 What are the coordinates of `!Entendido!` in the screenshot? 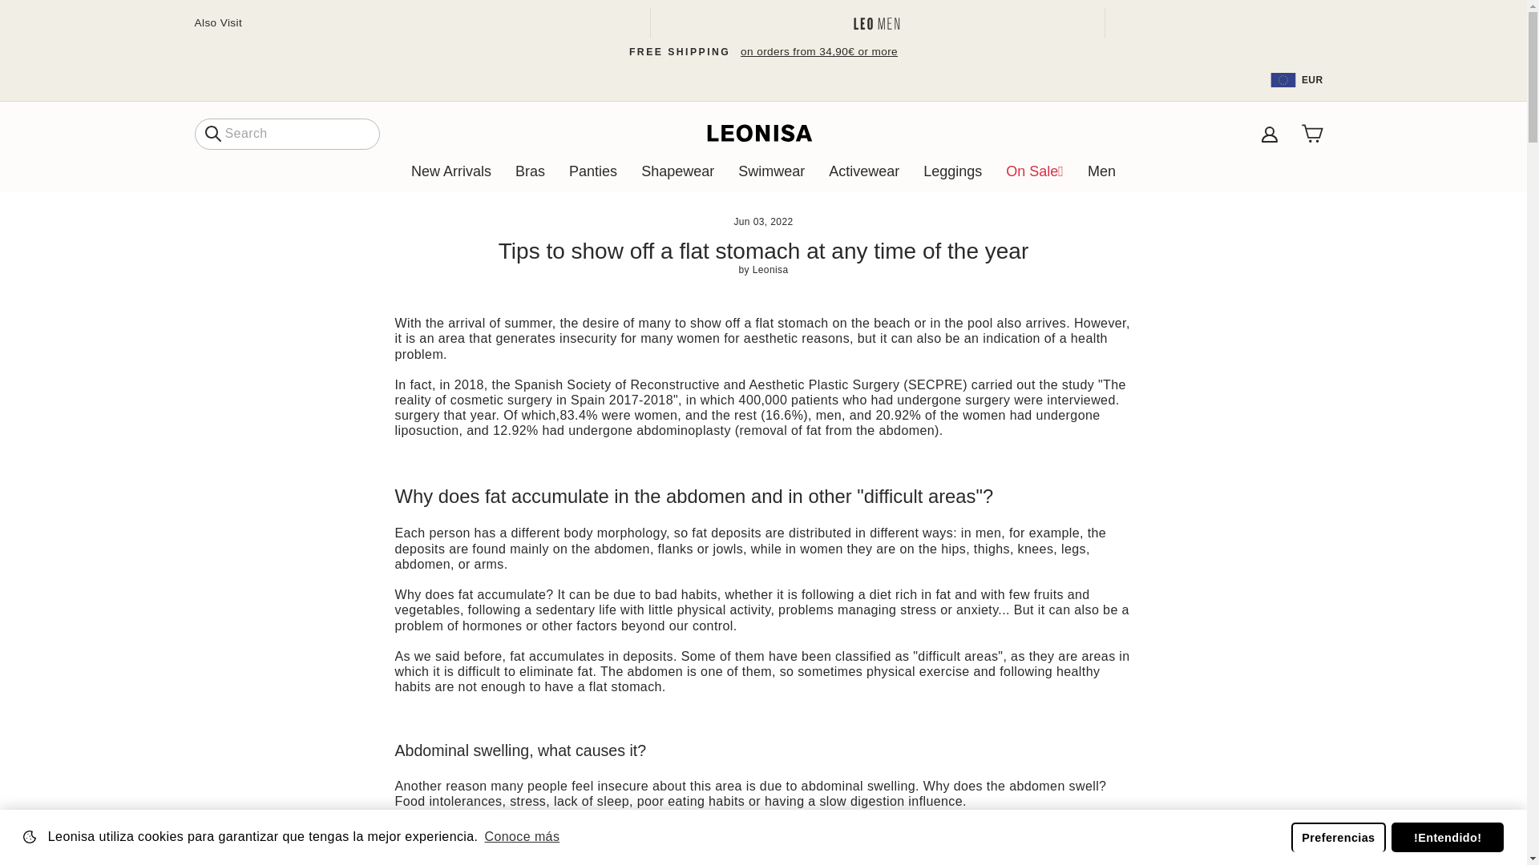 It's located at (1447, 836).